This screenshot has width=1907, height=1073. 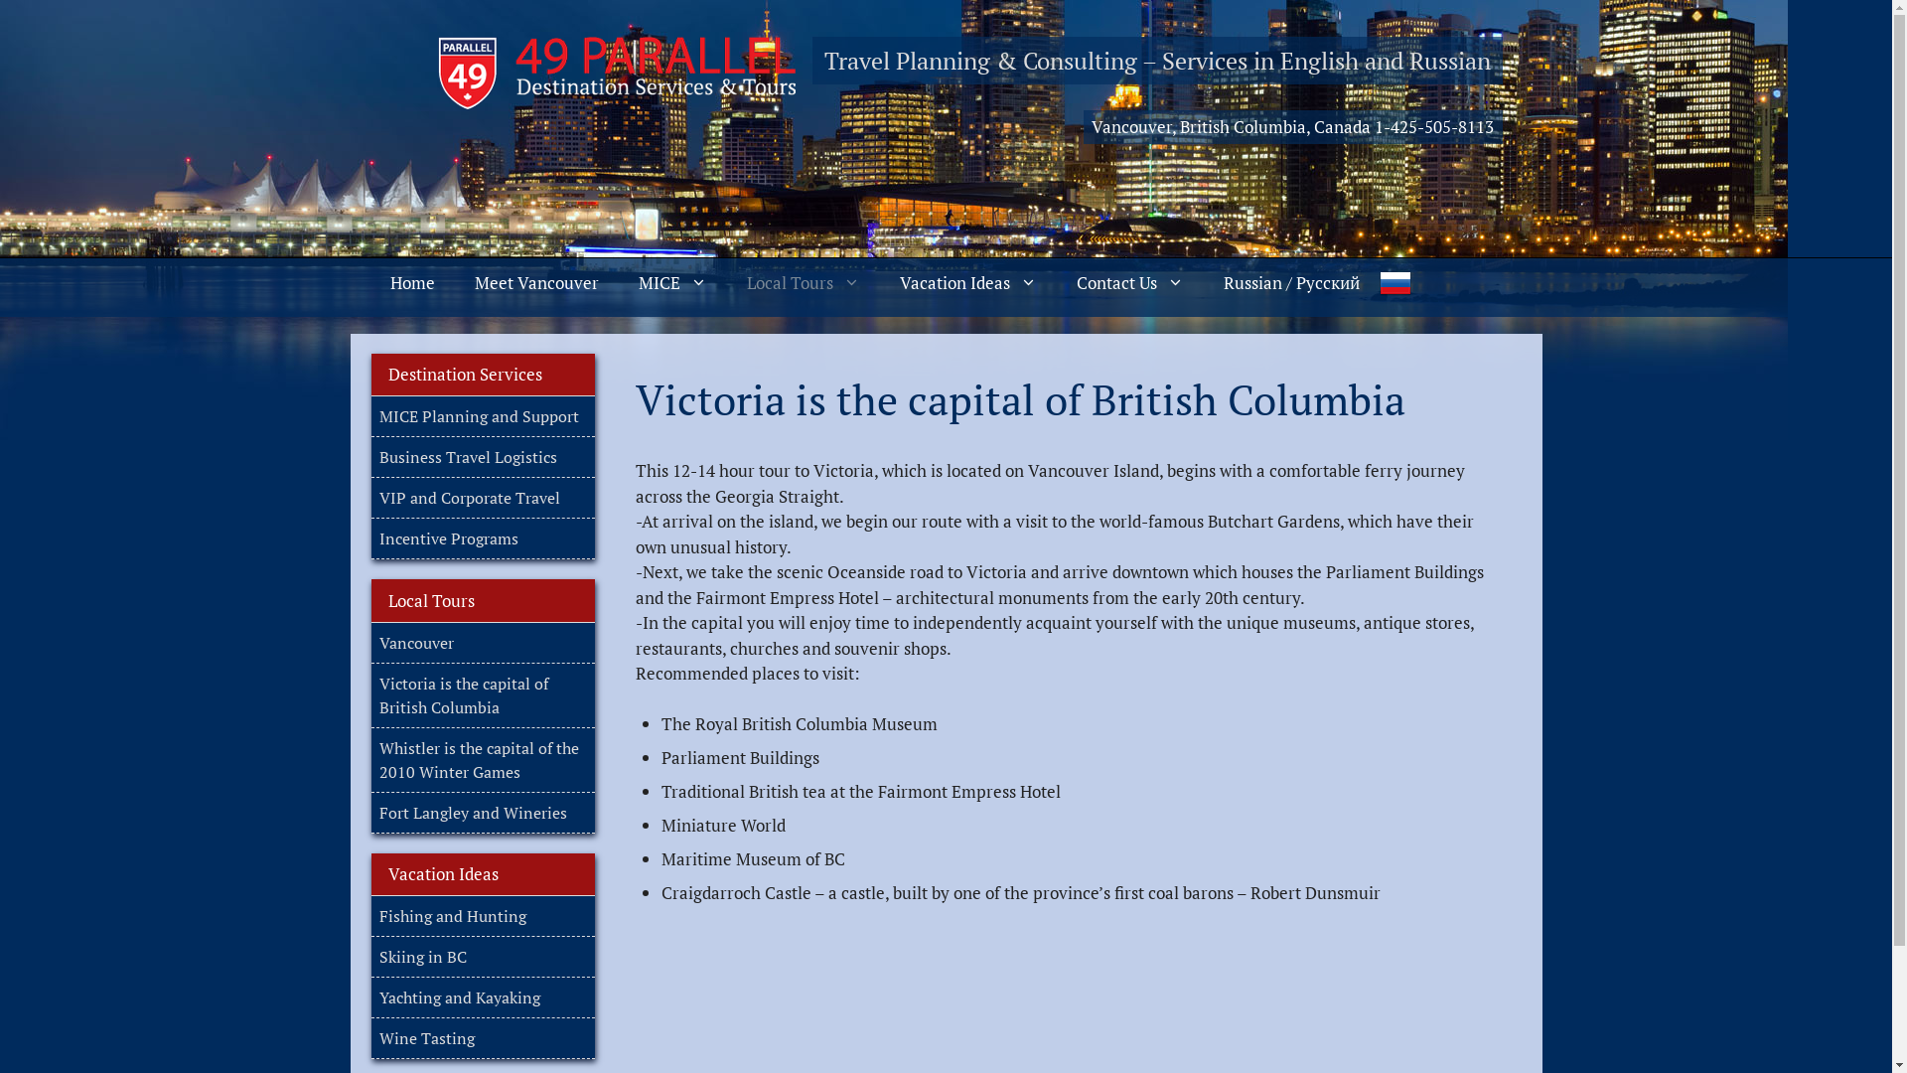 I want to click on Whistler is the capital of the 2010 Winter Games, so click(x=479, y=760).